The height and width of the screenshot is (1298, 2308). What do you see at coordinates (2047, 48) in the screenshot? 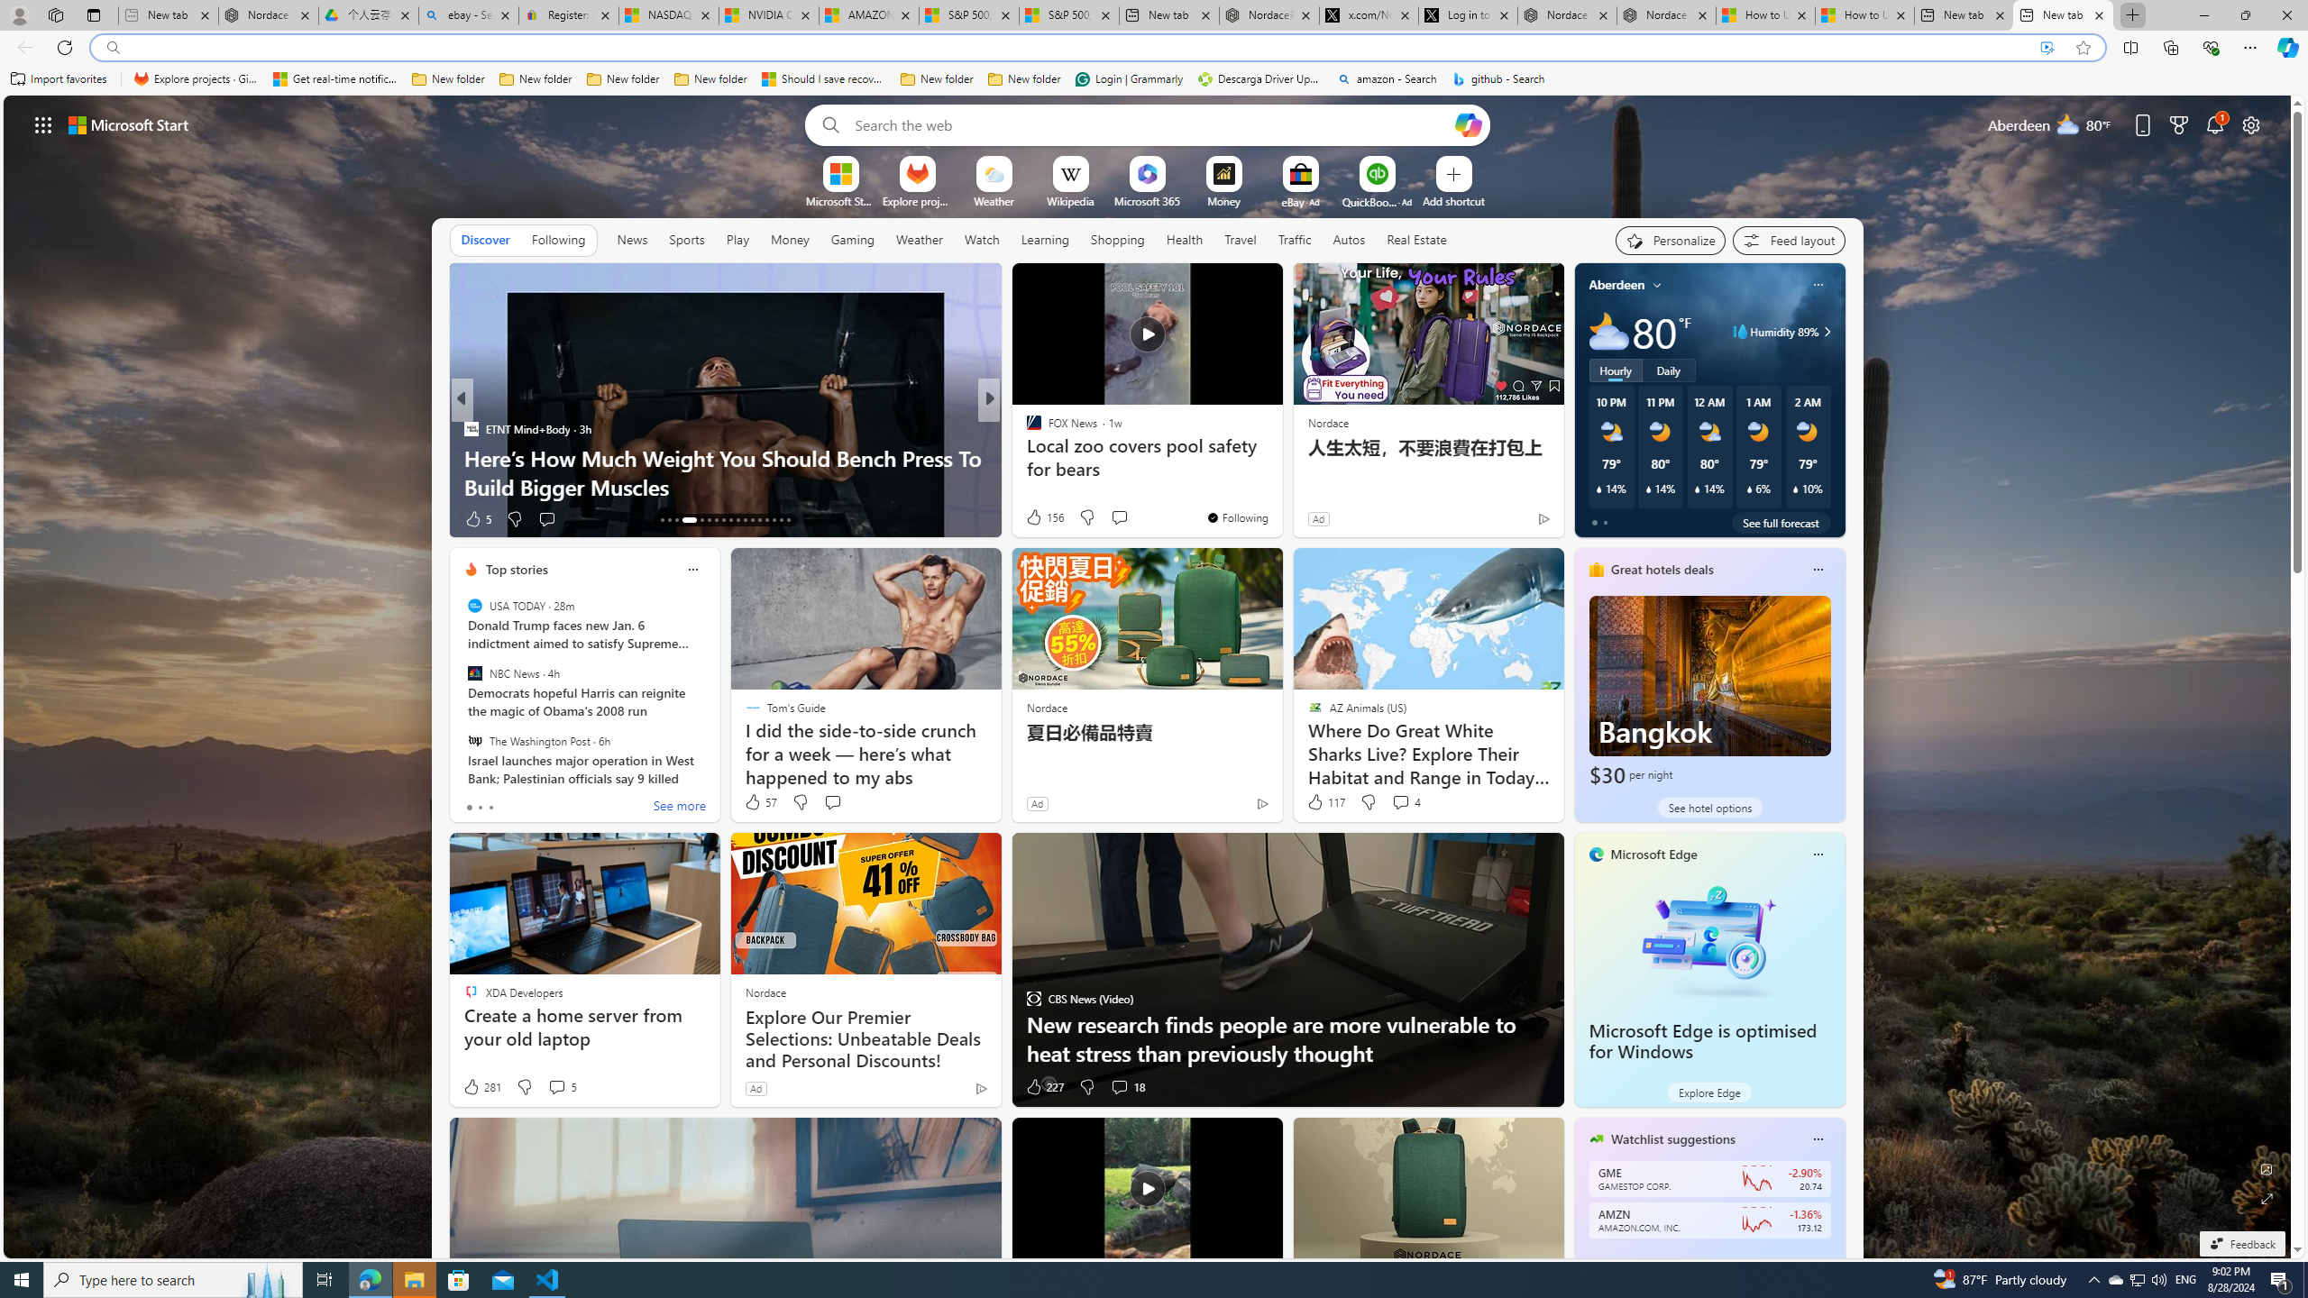
I see `Enhance video` at bounding box center [2047, 48].